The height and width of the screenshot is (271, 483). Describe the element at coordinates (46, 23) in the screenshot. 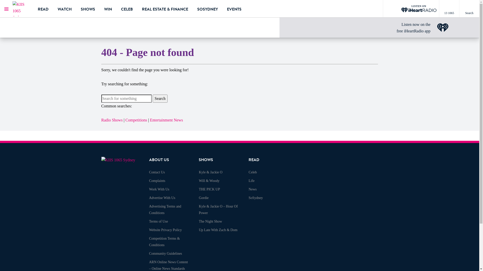

I see `ON AIR NOW` at that location.